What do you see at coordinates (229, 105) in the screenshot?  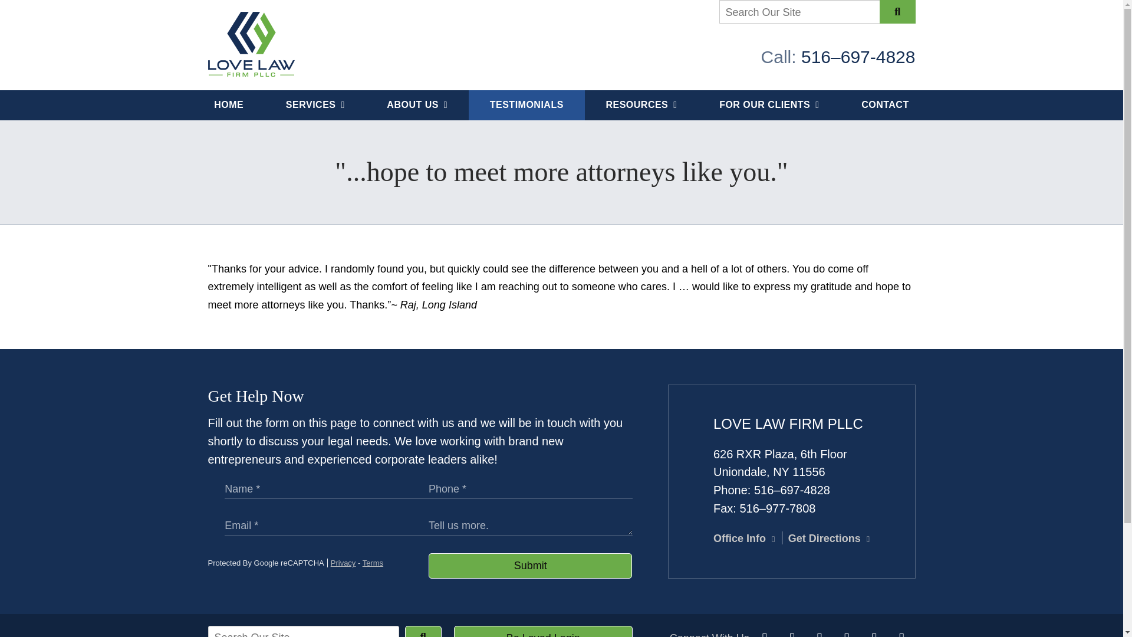 I see `HOME` at bounding box center [229, 105].